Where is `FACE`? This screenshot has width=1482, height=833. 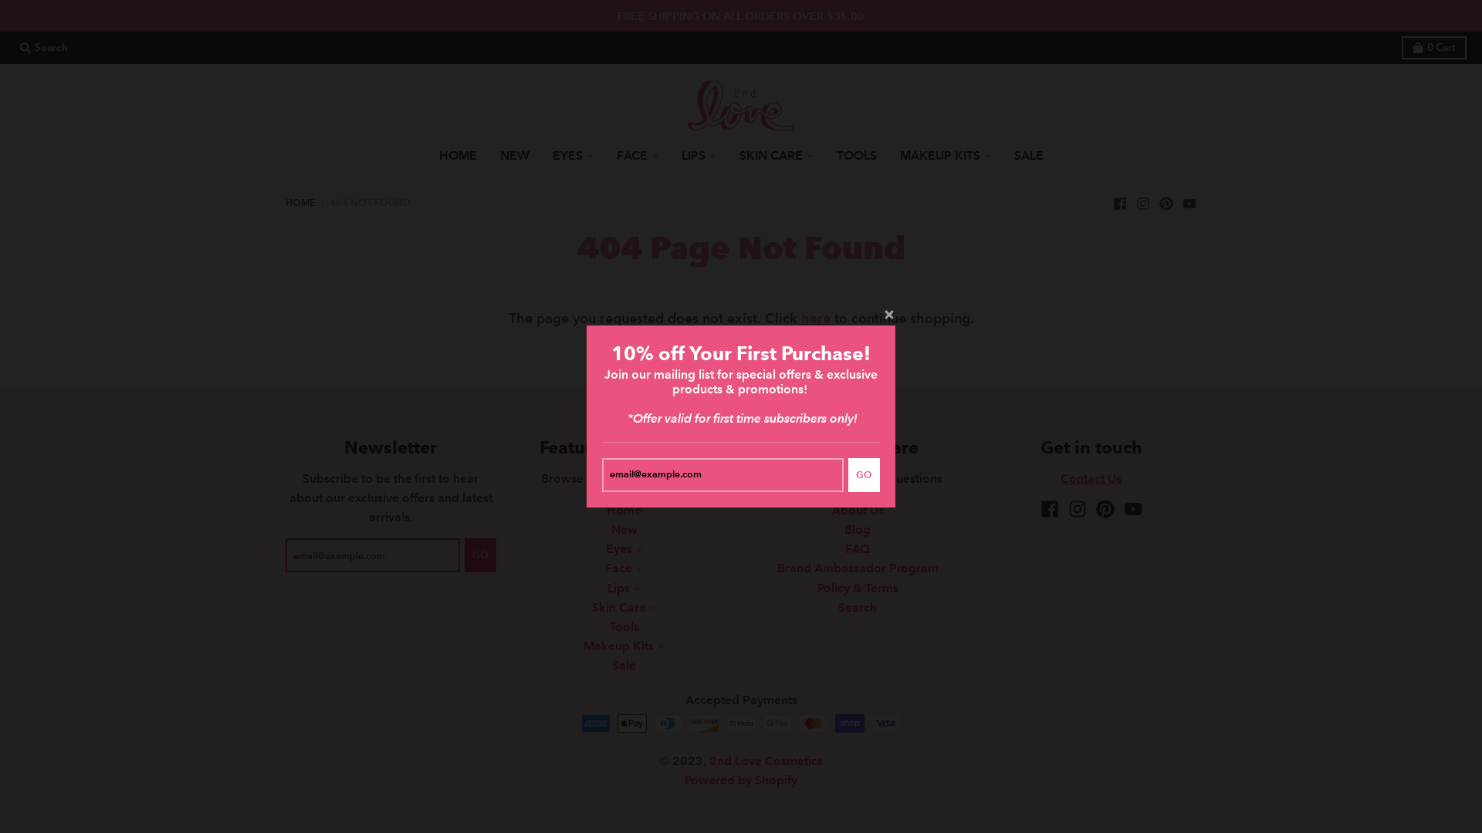
FACE is located at coordinates (638, 156).